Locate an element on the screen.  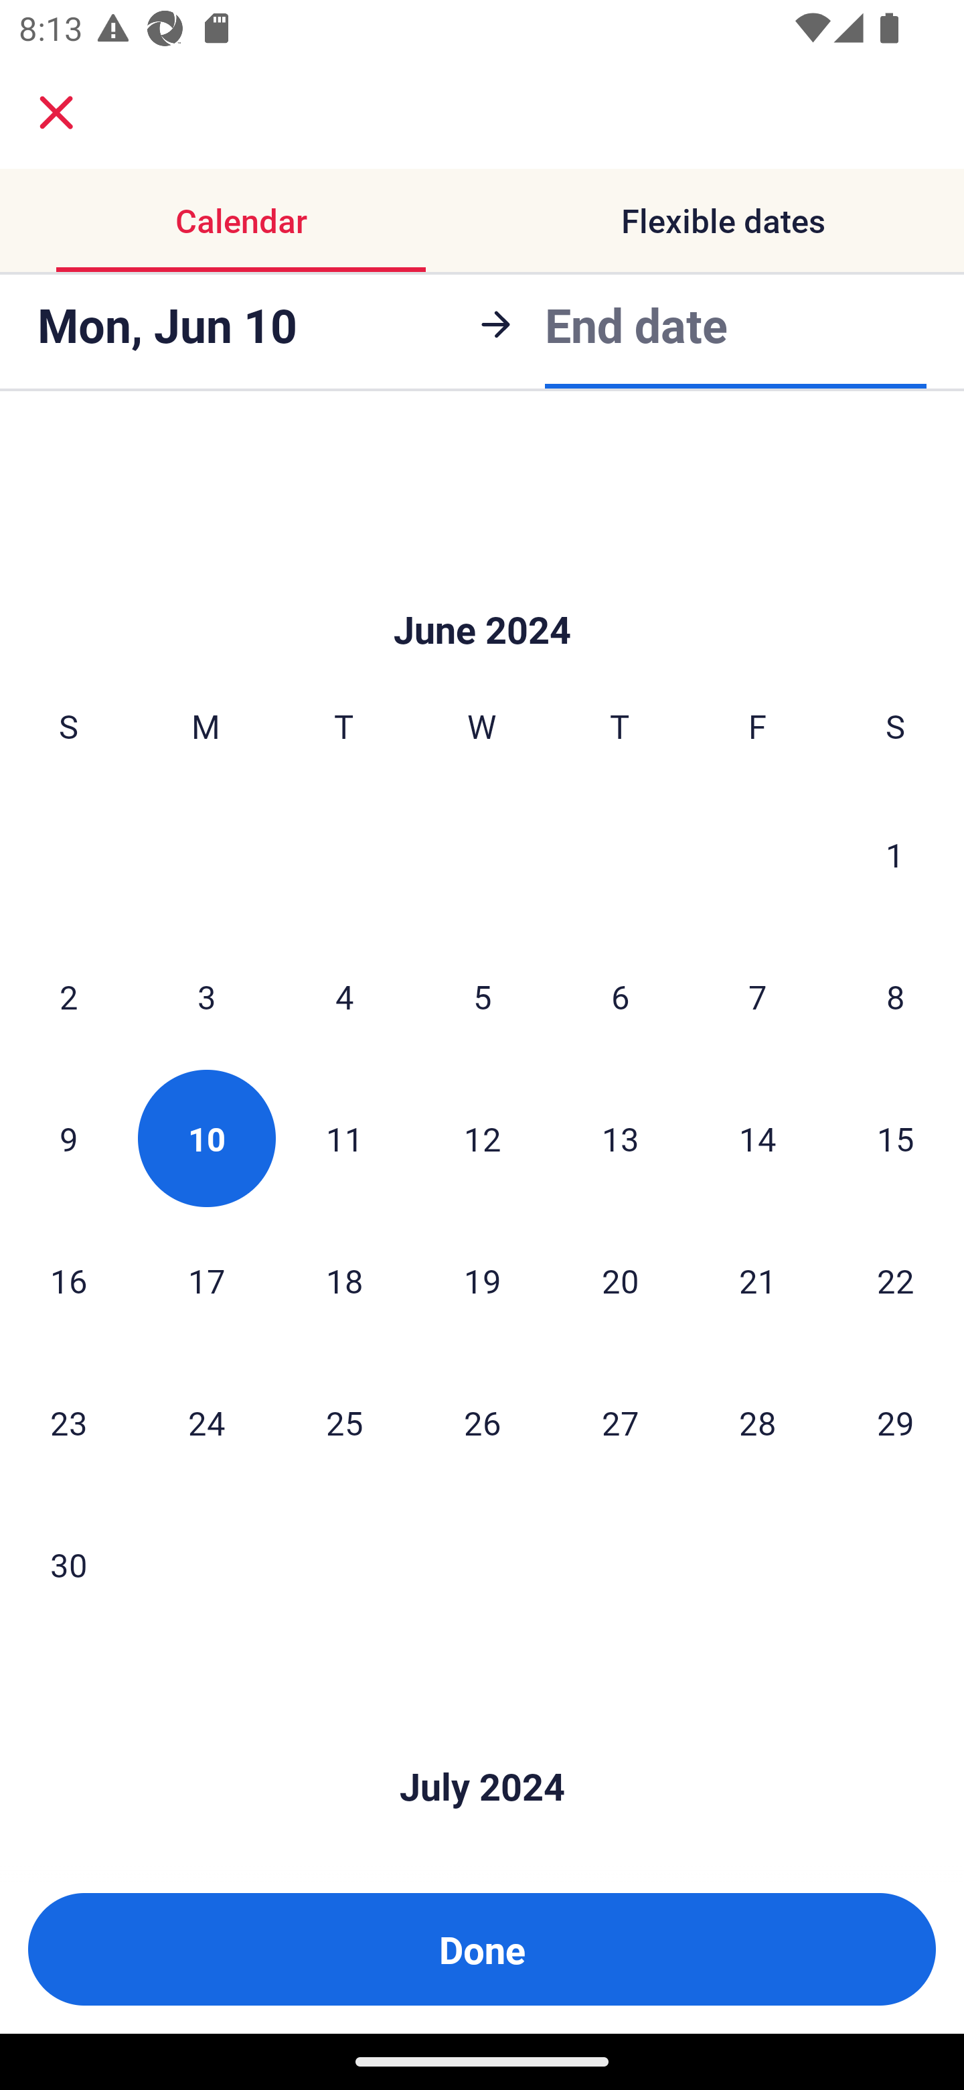
3 Monday, June 3, 2024 is located at coordinates (206, 997).